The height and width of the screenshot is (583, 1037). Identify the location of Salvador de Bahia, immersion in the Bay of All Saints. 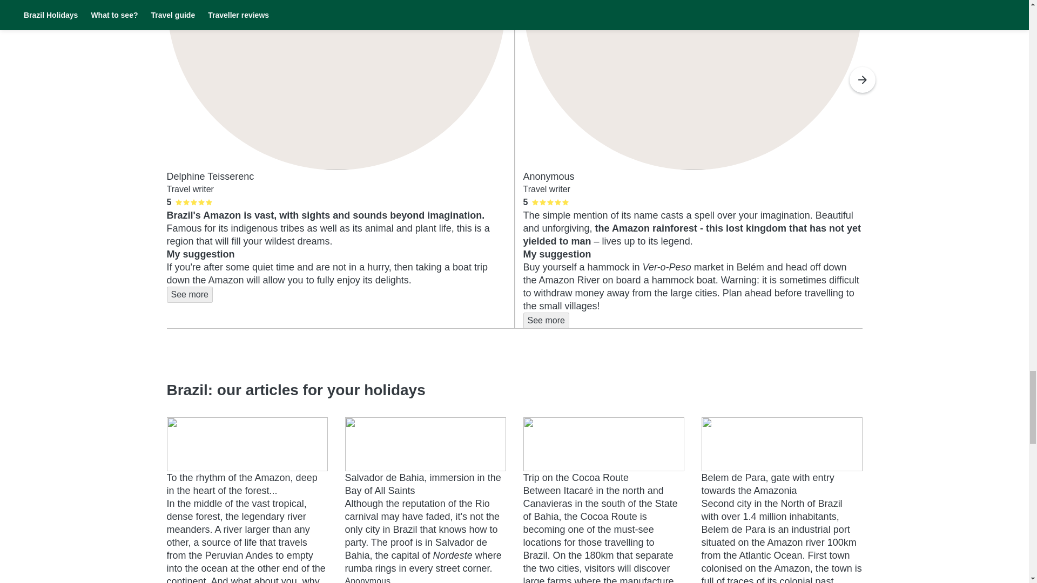
(422, 484).